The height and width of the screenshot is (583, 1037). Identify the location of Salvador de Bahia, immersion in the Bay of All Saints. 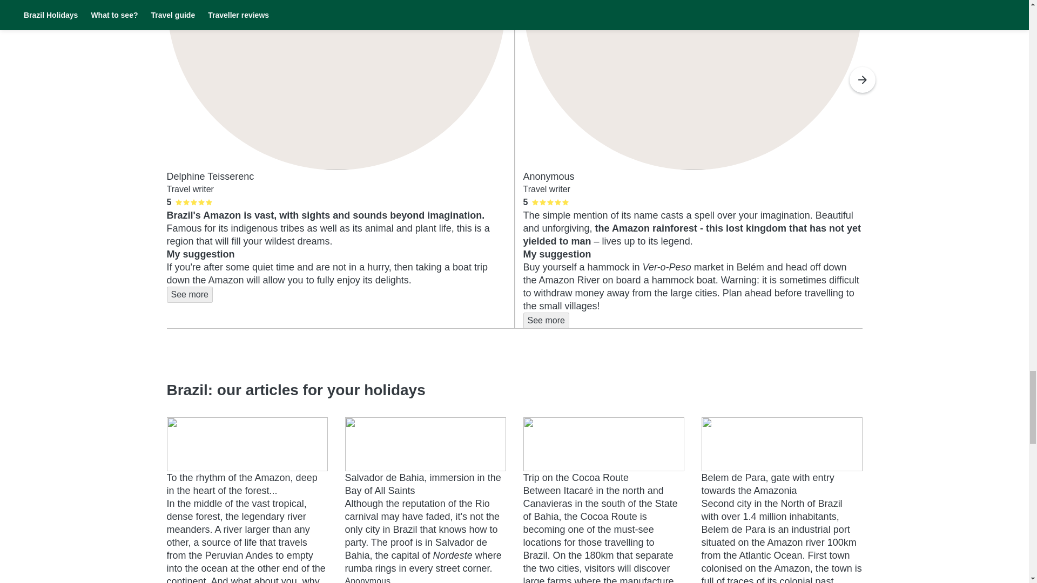
(422, 484).